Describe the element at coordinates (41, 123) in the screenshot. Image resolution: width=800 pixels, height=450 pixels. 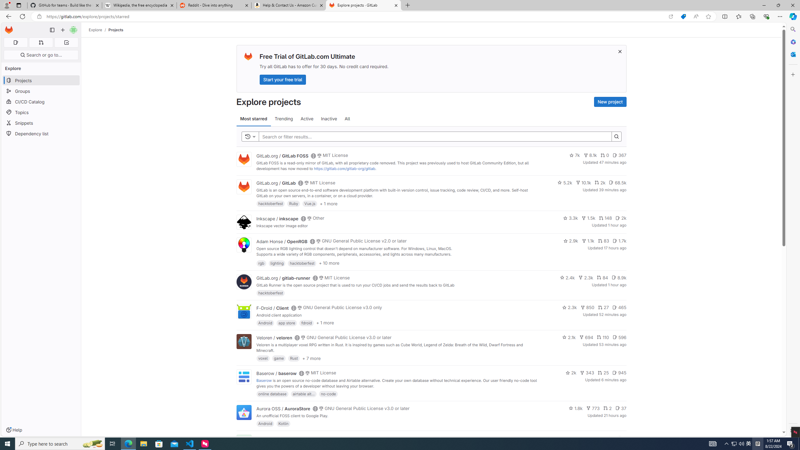
I see `Snippets` at that location.